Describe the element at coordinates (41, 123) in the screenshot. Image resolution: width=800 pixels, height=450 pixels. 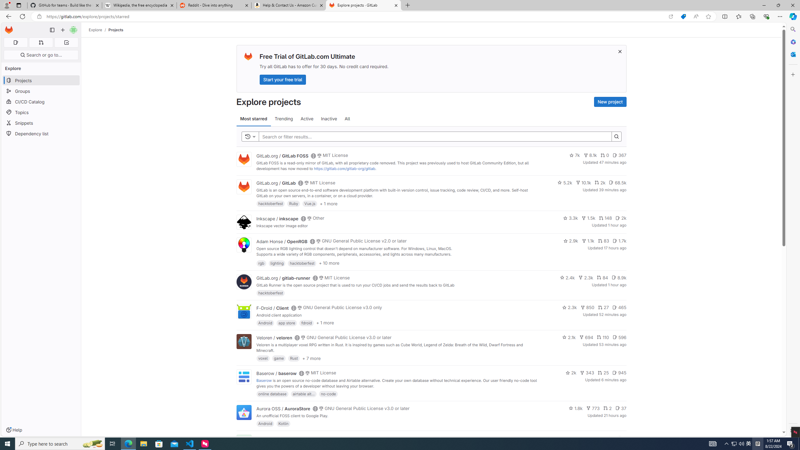
I see `Snippets` at that location.